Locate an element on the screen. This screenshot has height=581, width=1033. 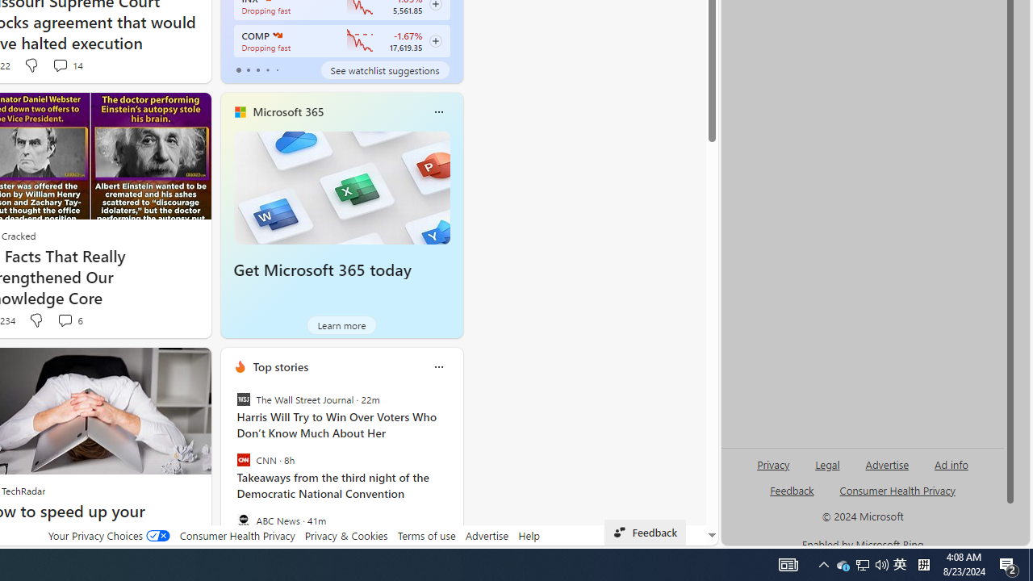
Get Microsoft 365 today is located at coordinates (342, 187).